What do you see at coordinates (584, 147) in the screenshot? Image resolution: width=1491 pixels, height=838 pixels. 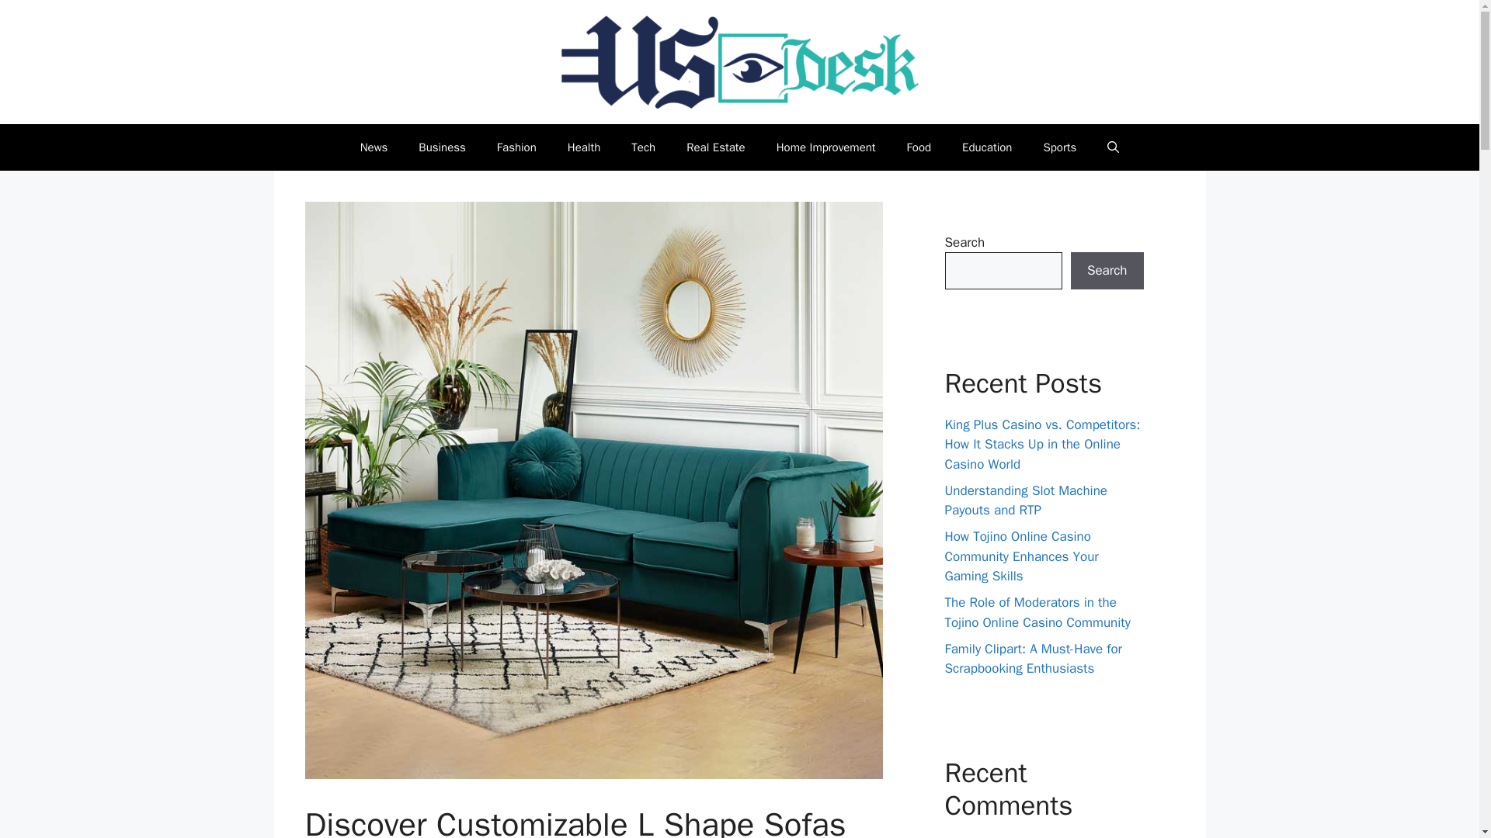 I see `Health` at bounding box center [584, 147].